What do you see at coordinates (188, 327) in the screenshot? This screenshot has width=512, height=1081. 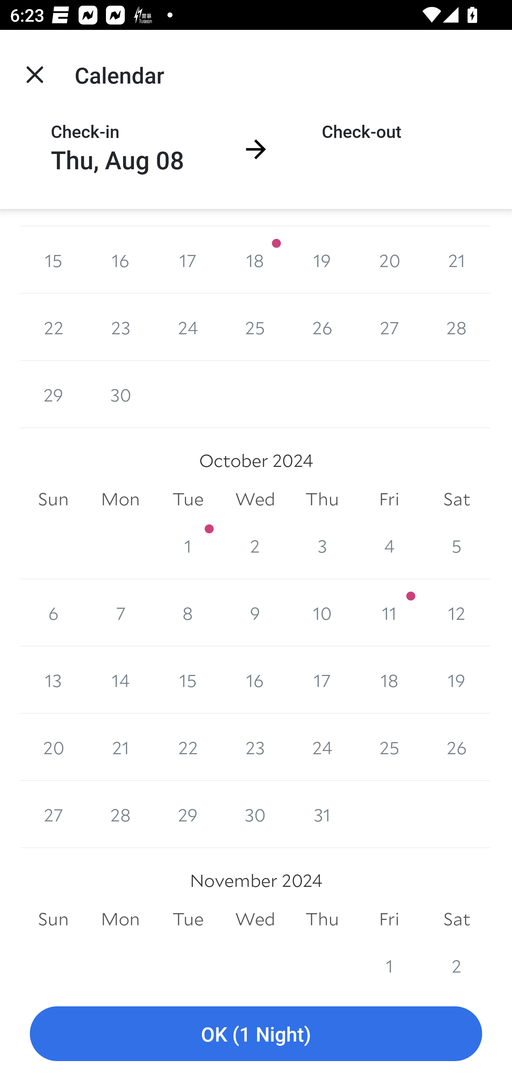 I see `24 24 September 2024` at bounding box center [188, 327].